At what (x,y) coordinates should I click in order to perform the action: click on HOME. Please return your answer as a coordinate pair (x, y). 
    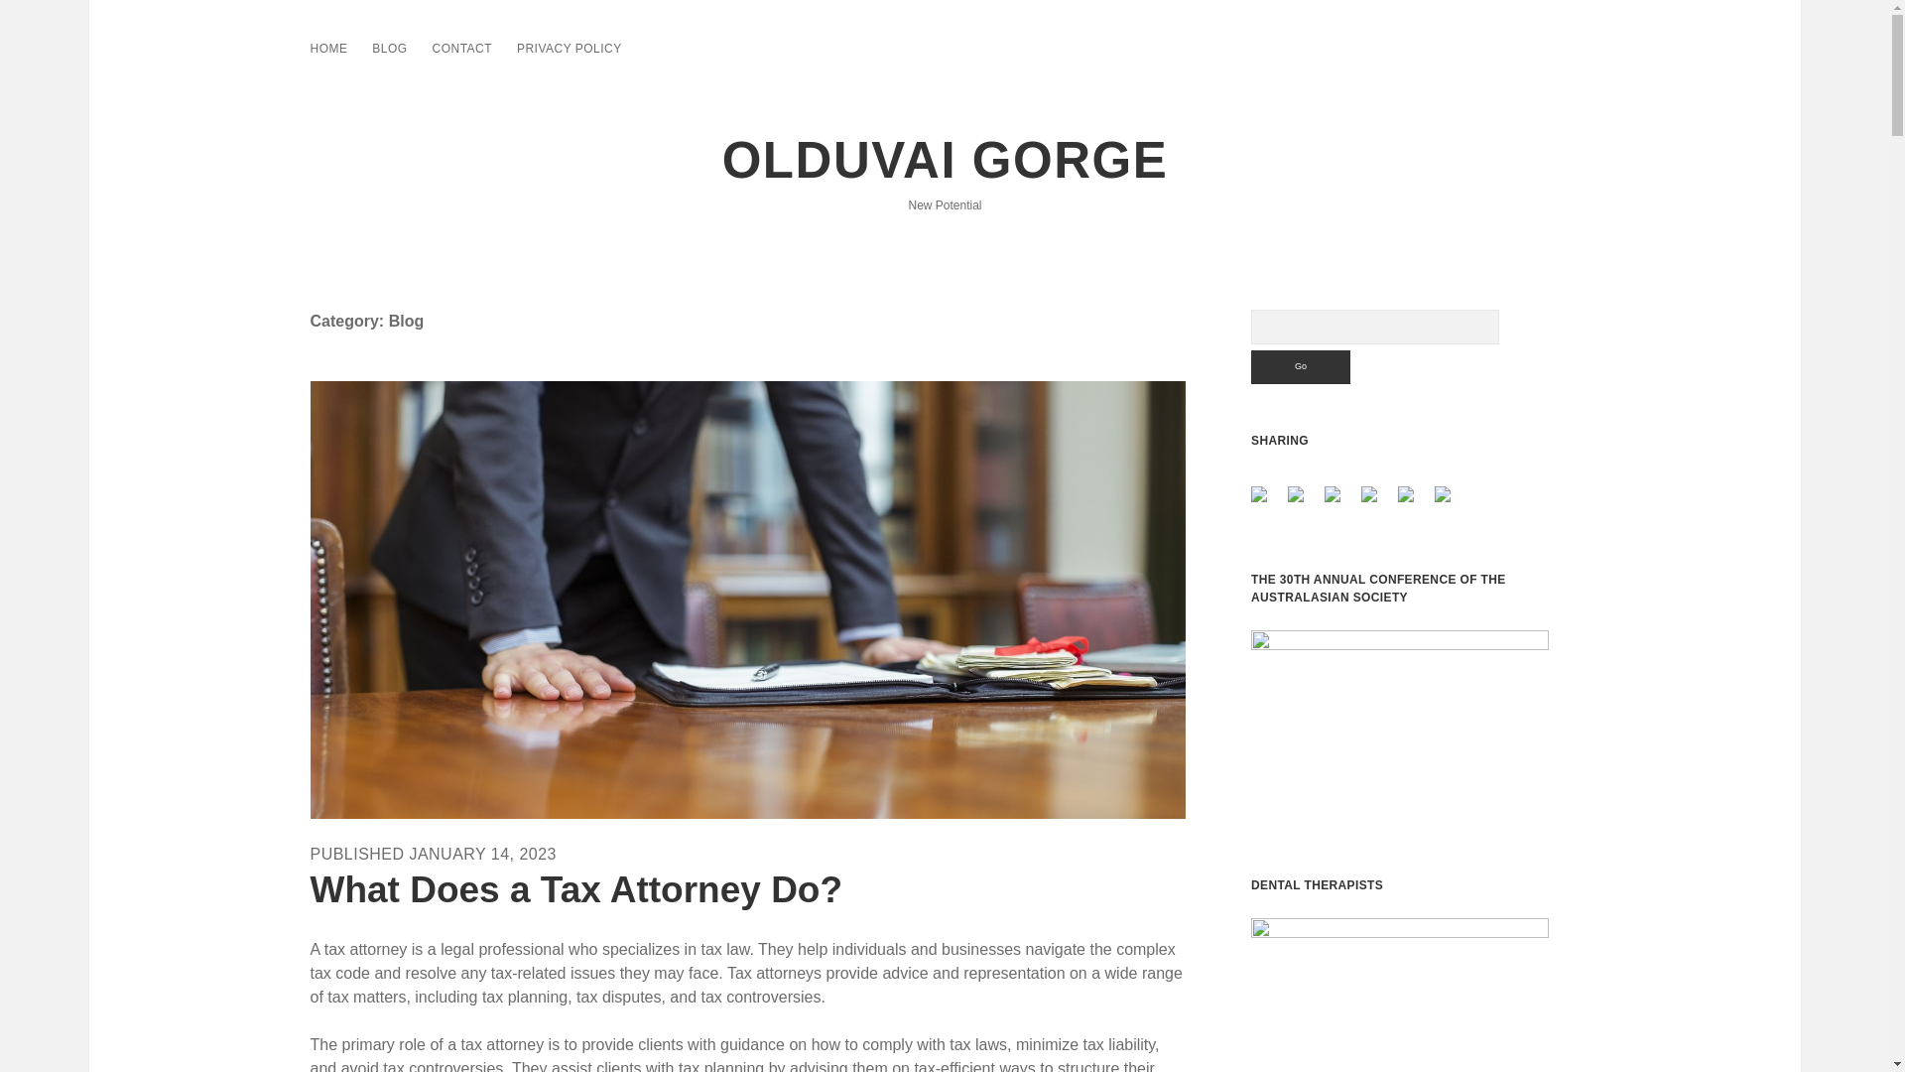
    Looking at the image, I should click on (327, 48).